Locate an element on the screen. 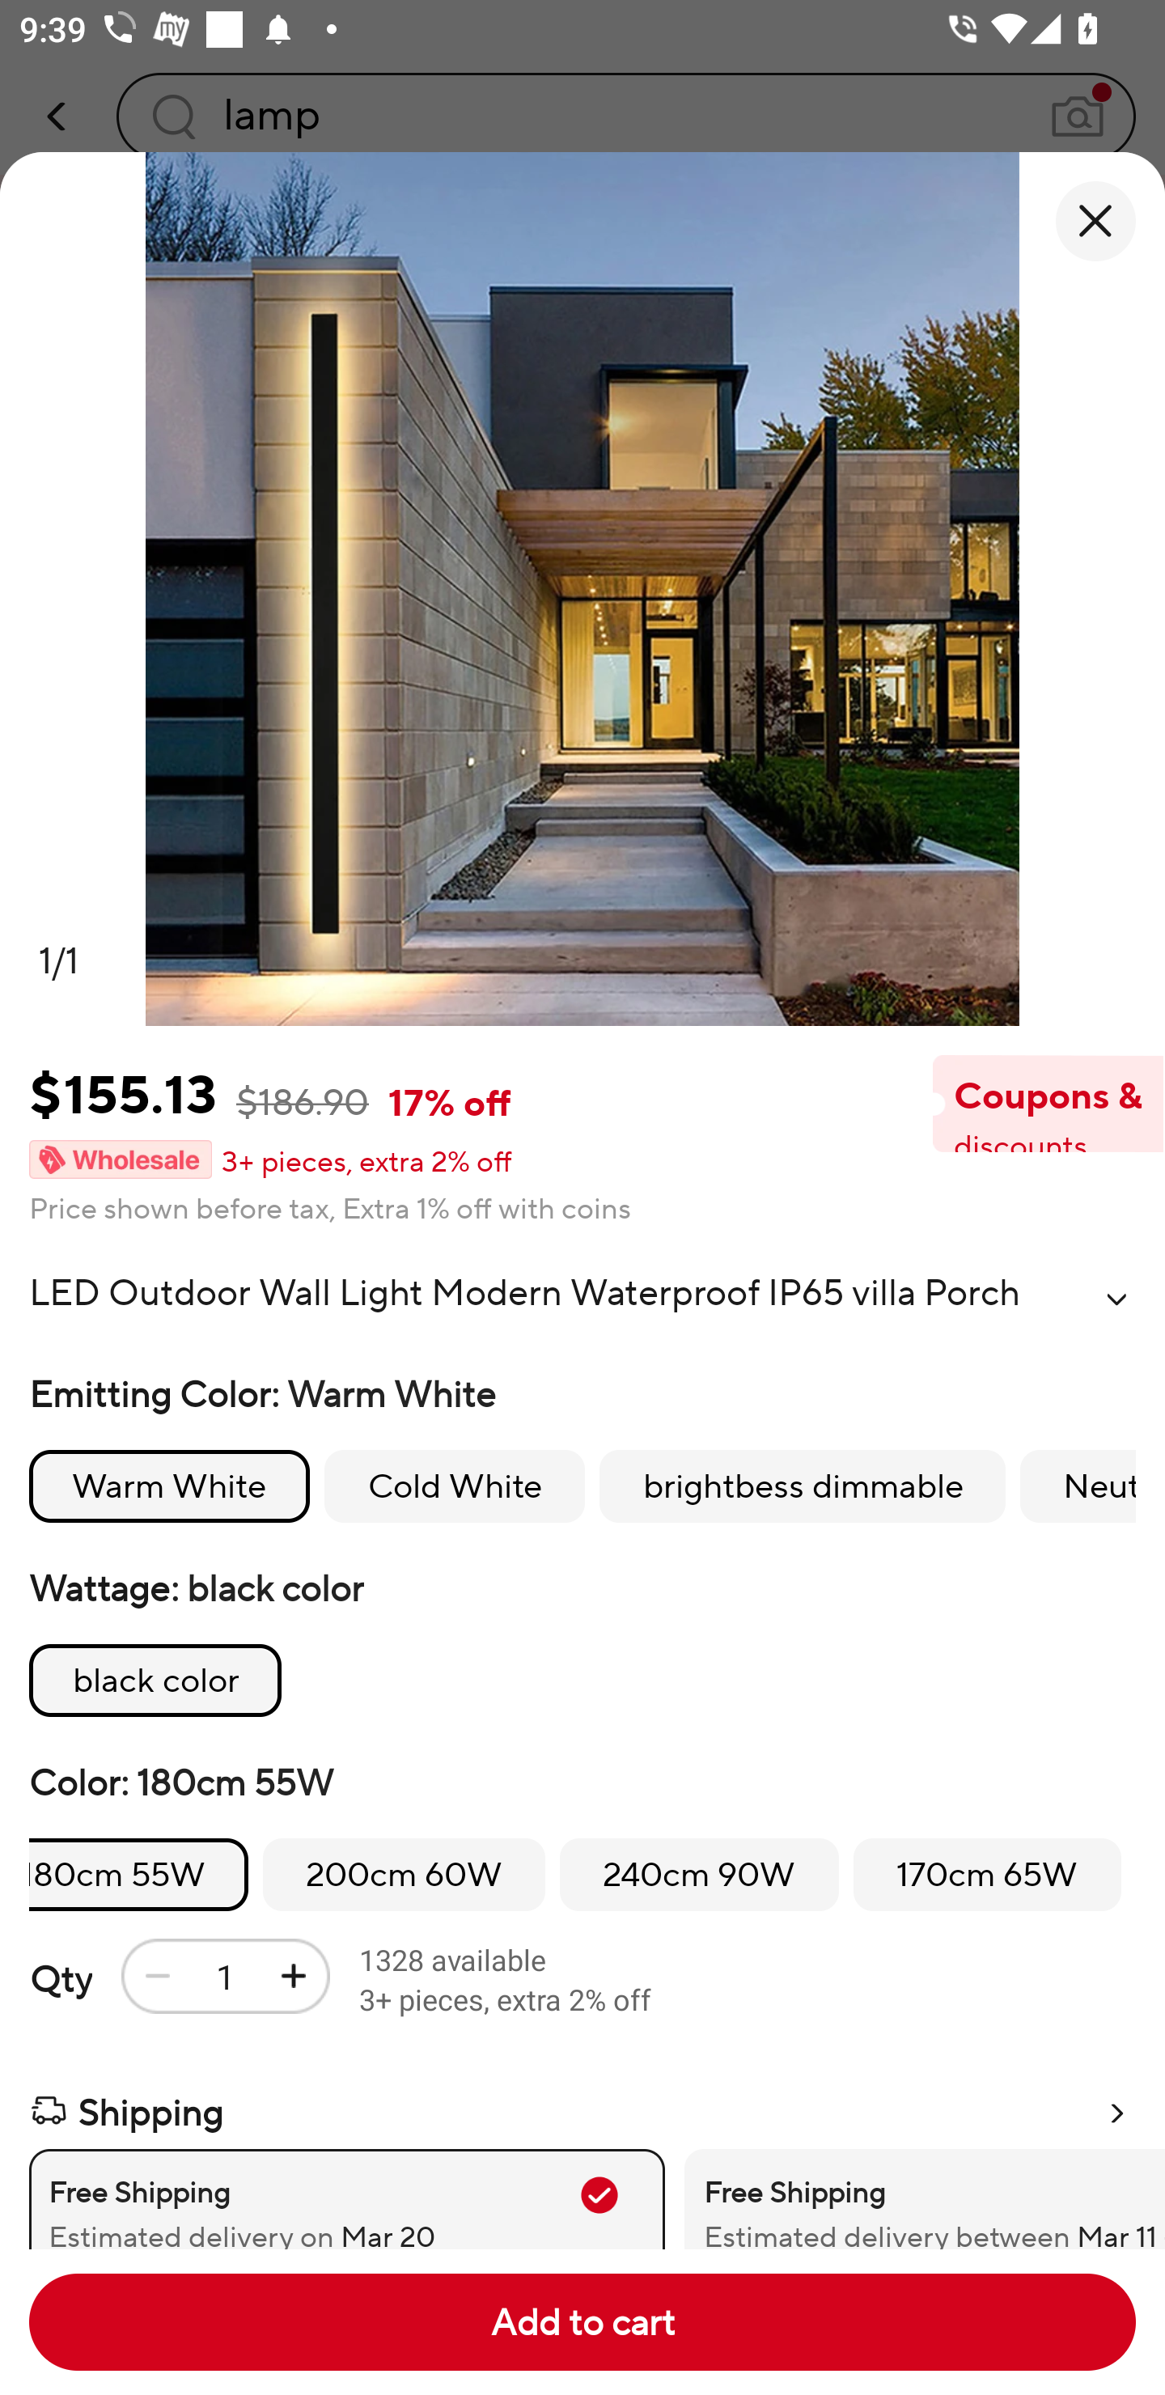  black color is located at coordinates (155, 1680).